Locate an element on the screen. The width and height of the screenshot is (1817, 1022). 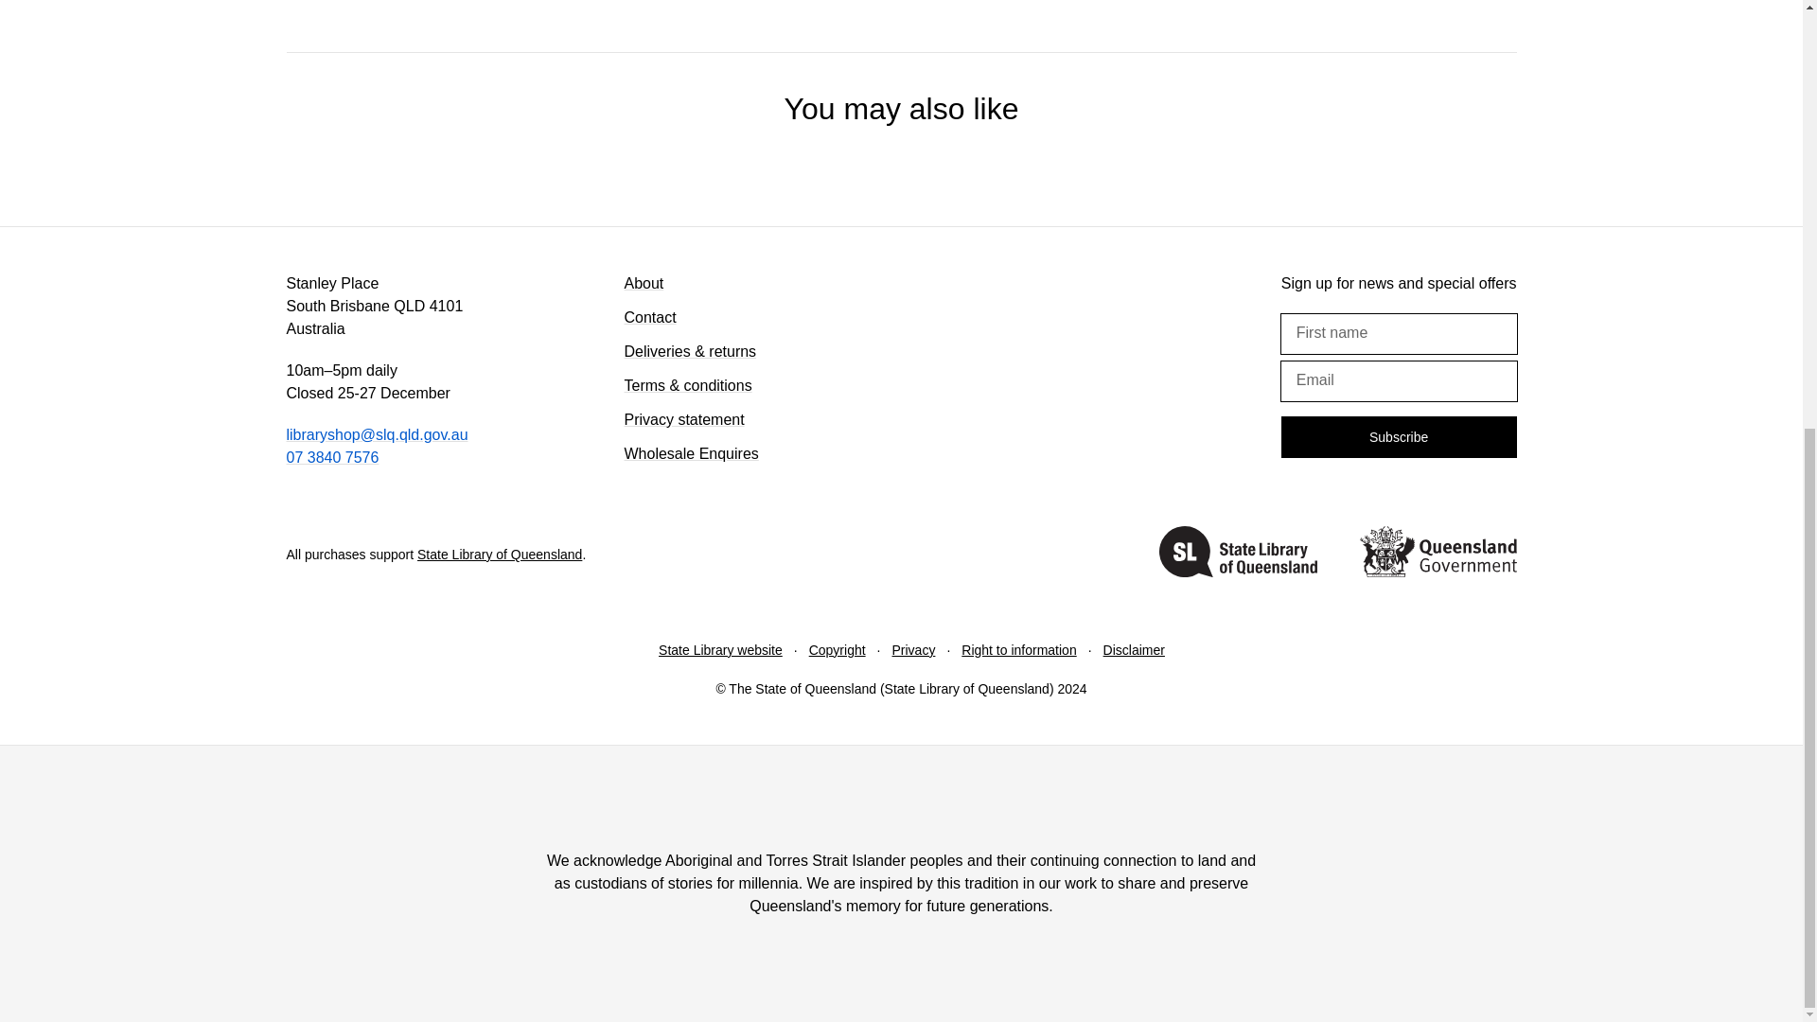
tel:07 3840 7576 is located at coordinates (331, 458).